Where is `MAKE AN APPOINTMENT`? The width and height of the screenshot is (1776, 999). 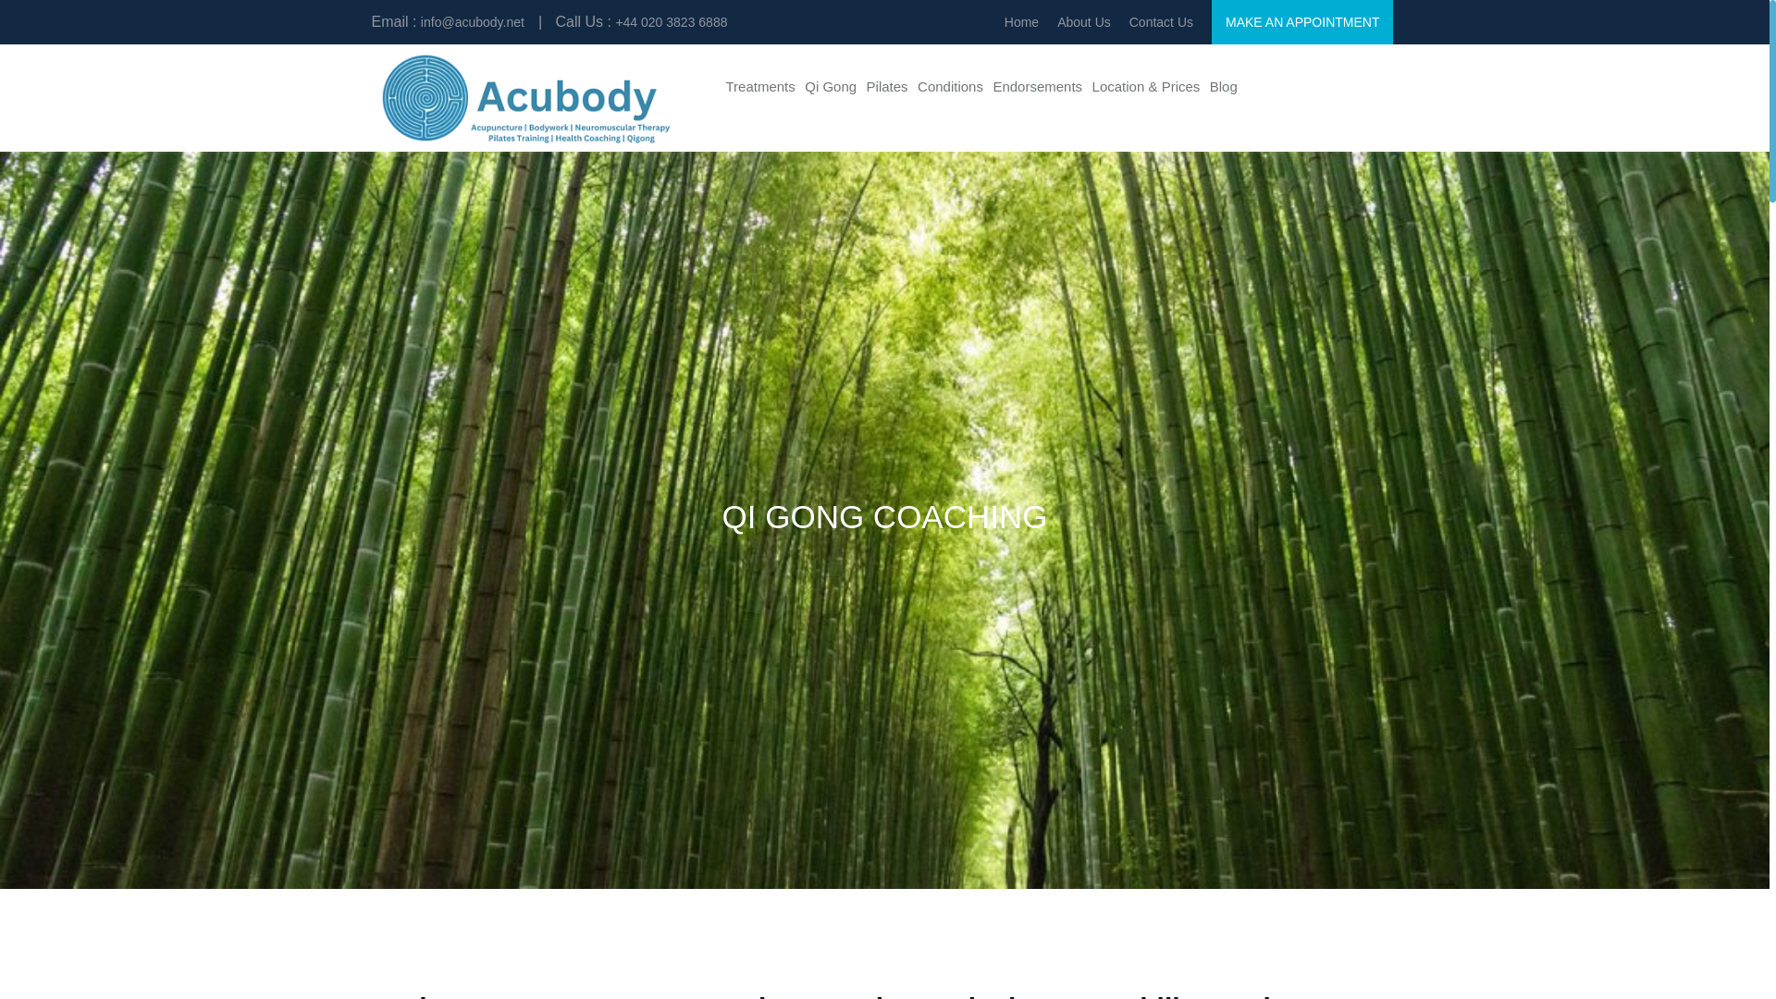
MAKE AN APPOINTMENT is located at coordinates (1301, 22).